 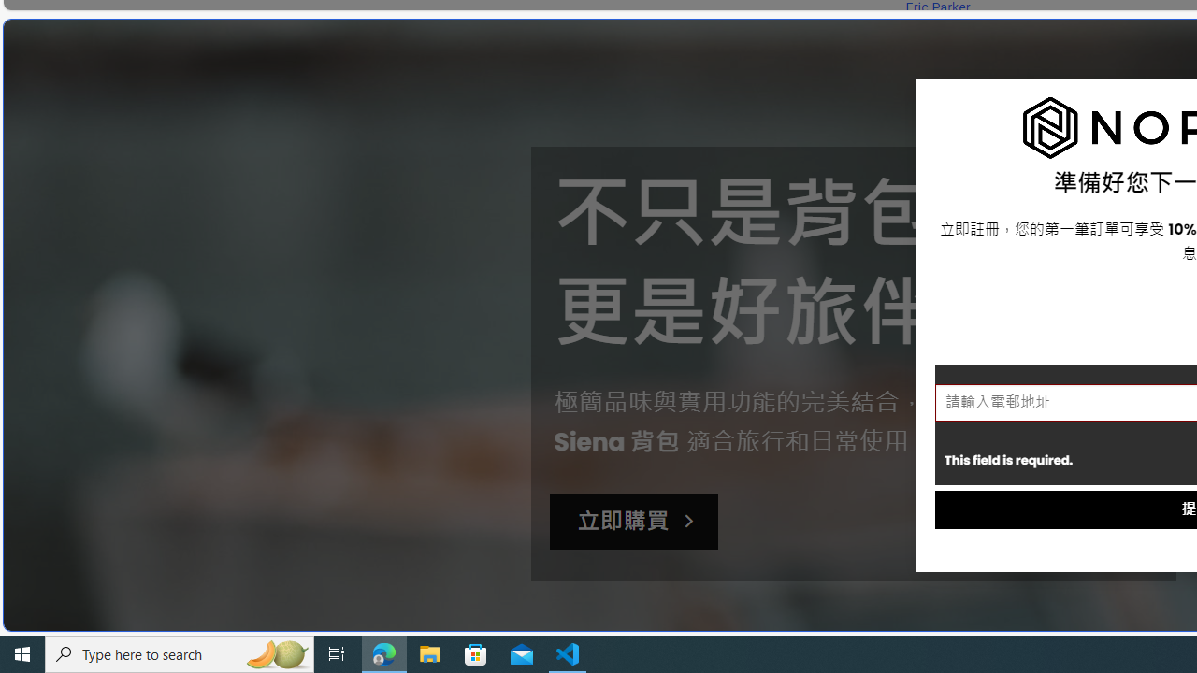 I want to click on Eric Parker, so click(x=937, y=7).